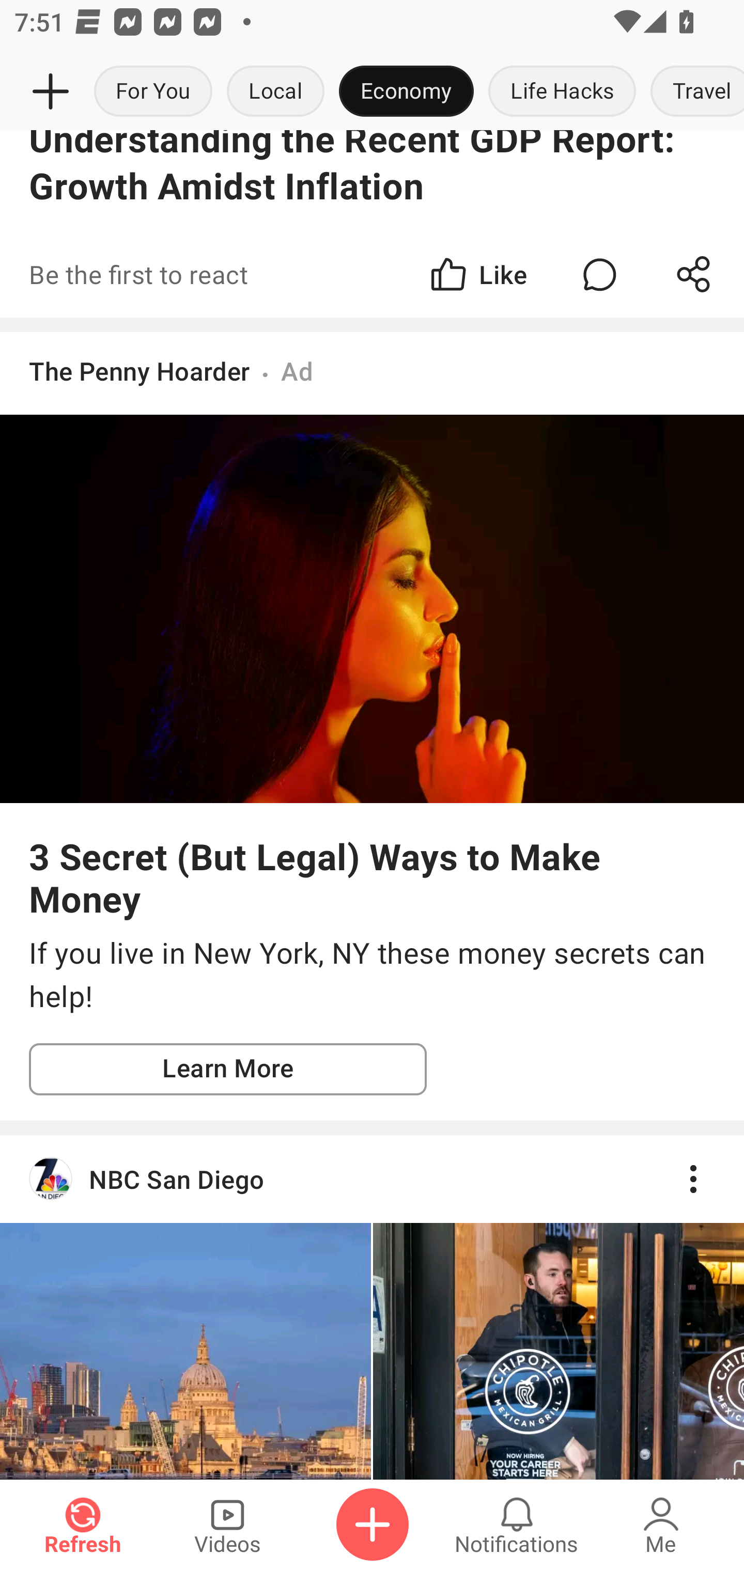 The height and width of the screenshot is (1570, 744). Describe the element at coordinates (477, 274) in the screenshot. I see `Like` at that location.